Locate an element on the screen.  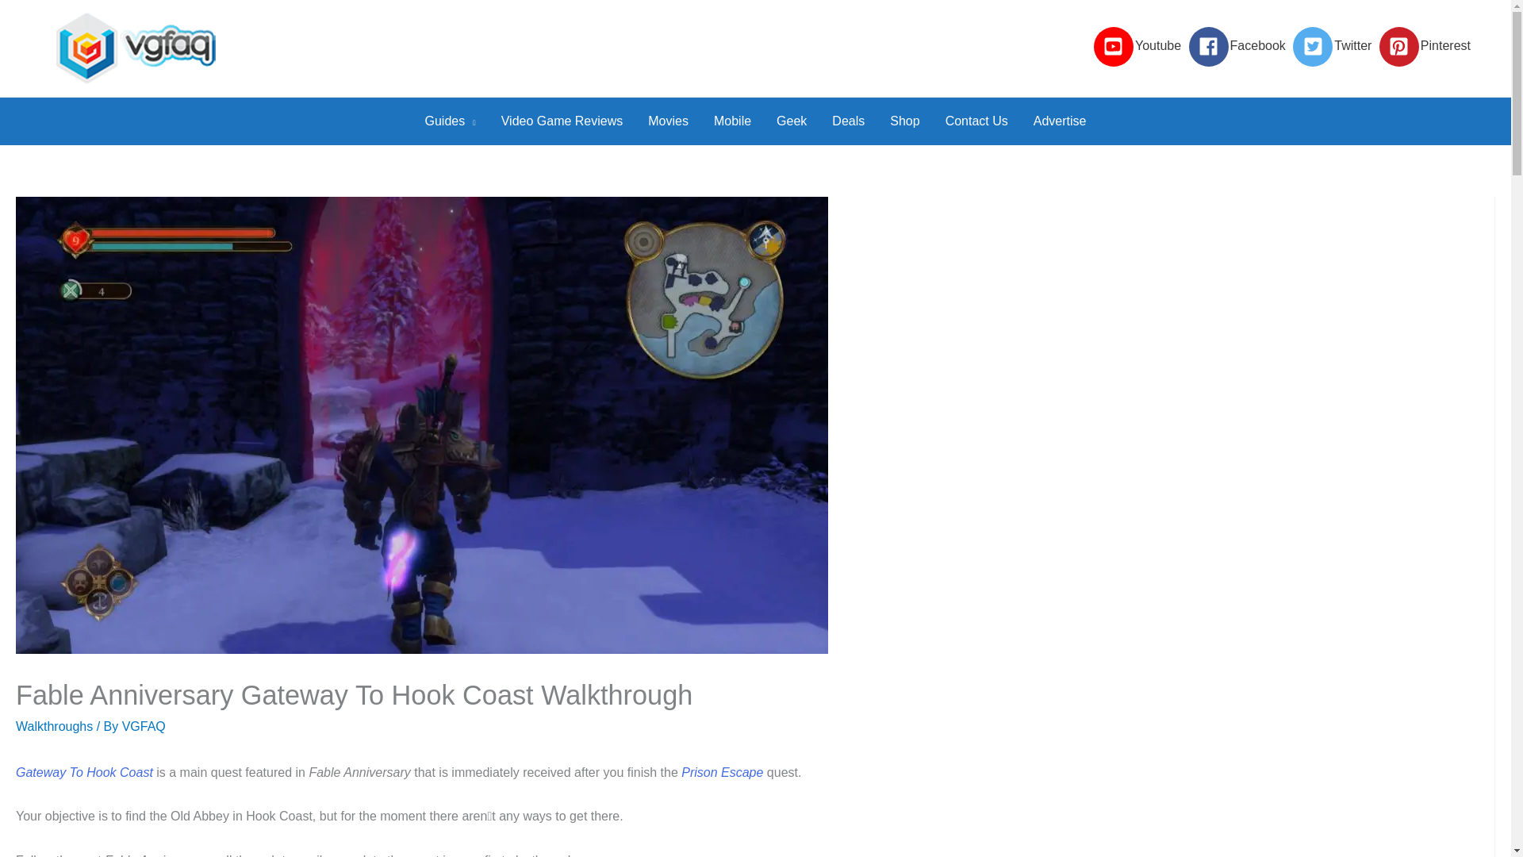
Shop is located at coordinates (904, 121).